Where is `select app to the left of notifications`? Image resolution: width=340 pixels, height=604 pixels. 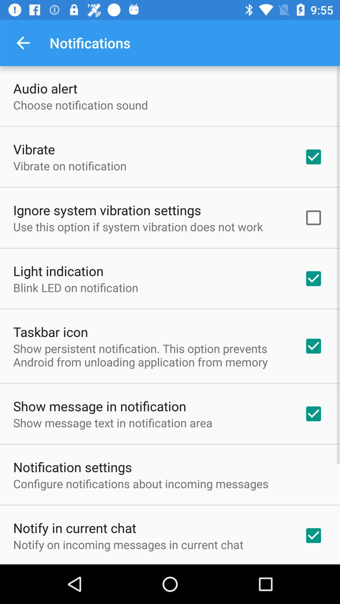 select app to the left of notifications is located at coordinates (23, 43).